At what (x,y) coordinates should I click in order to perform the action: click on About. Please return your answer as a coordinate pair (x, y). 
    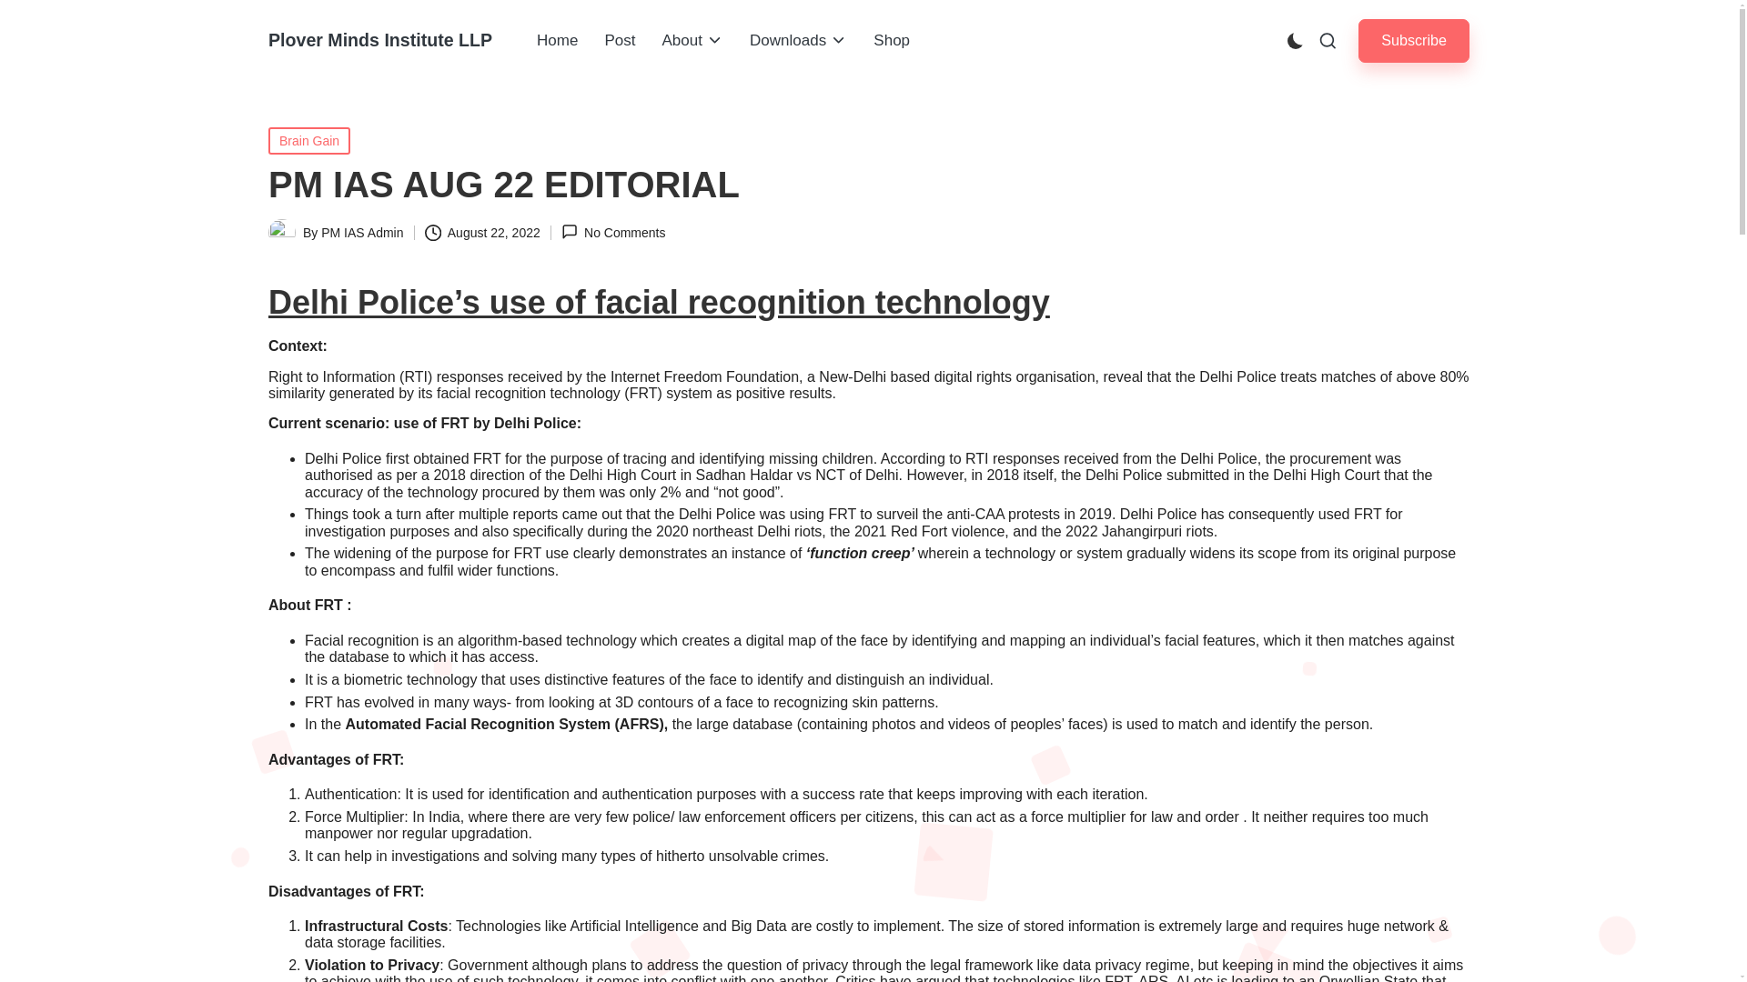
    Looking at the image, I should click on (692, 41).